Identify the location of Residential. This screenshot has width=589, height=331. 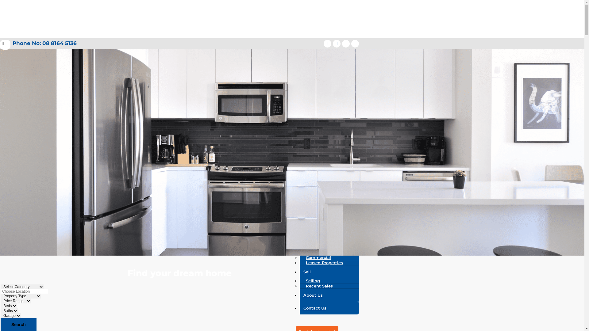
(318, 203).